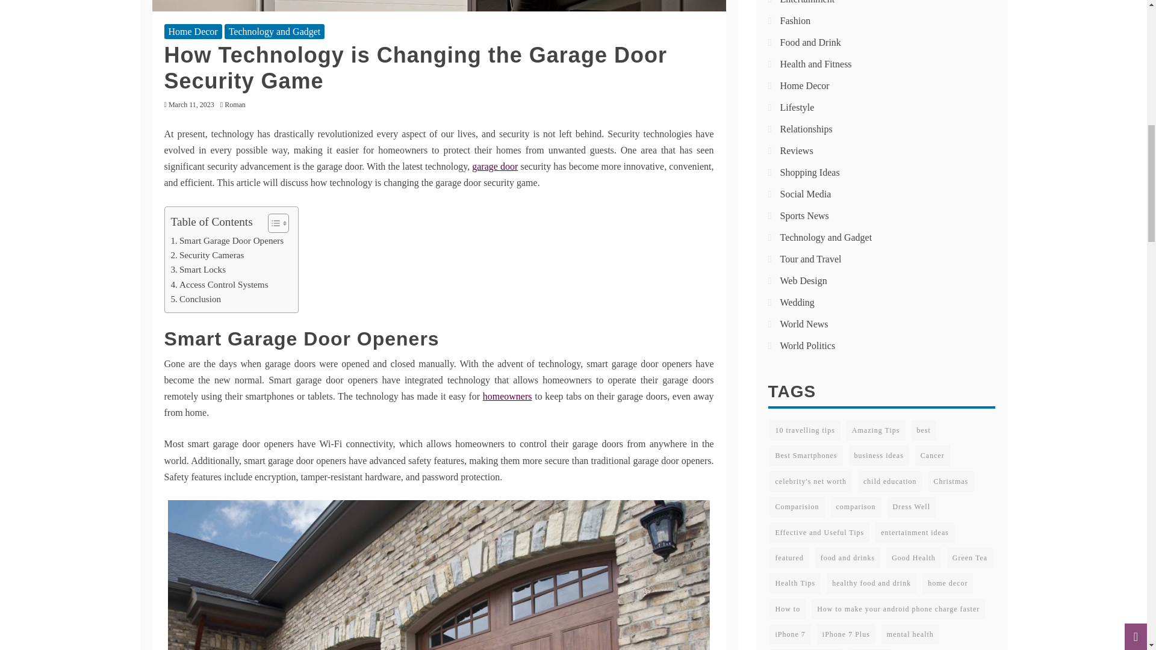 This screenshot has width=1156, height=650. Describe the element at coordinates (207, 255) in the screenshot. I see `Security Cameras` at that location.